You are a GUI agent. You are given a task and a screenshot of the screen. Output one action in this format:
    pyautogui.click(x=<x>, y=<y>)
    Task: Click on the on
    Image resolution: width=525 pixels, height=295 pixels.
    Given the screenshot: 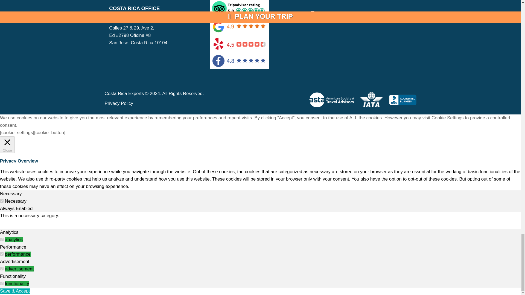 What is the action you would take?
    pyautogui.click(x=2, y=254)
    